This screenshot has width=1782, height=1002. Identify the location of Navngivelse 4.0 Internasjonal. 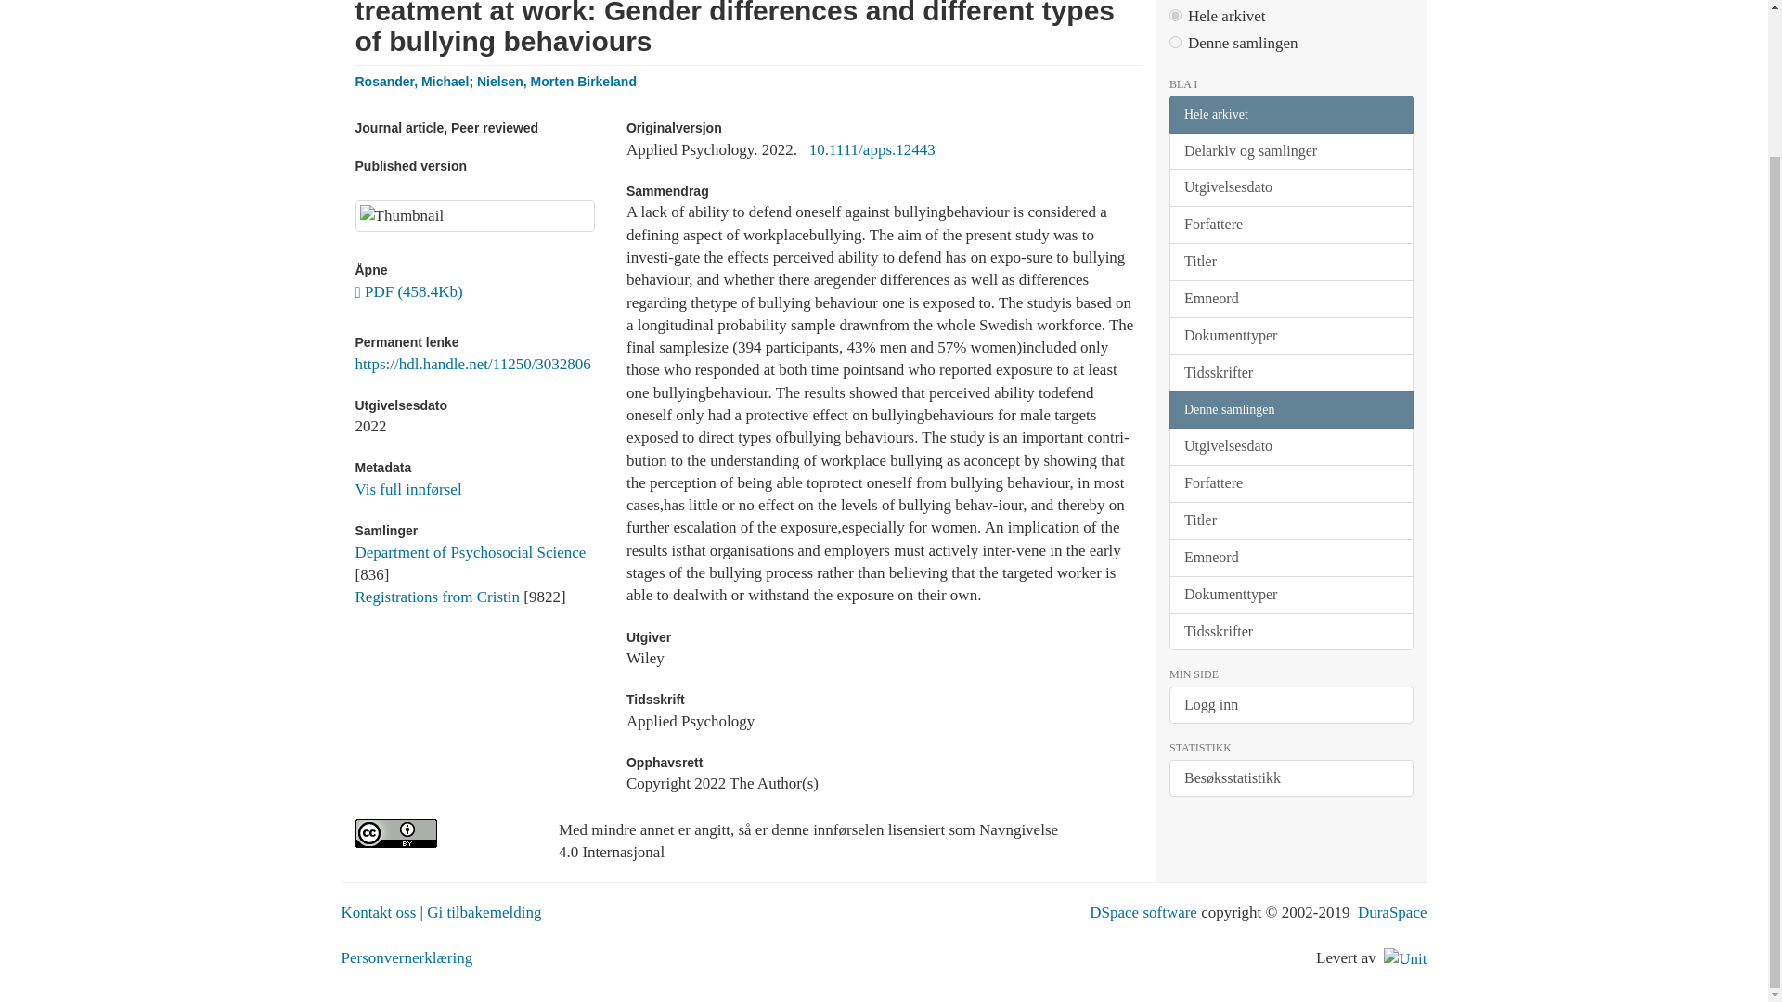
(442, 833).